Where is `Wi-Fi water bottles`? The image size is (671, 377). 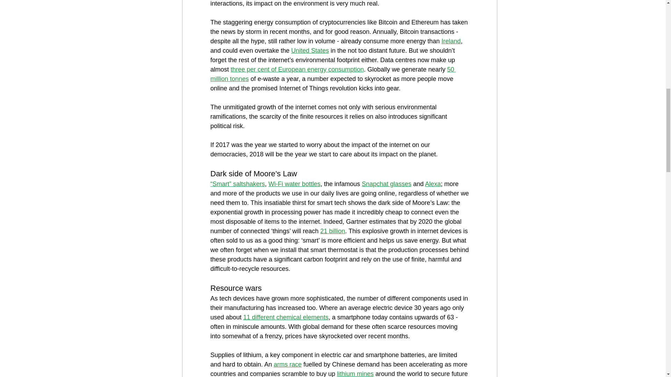
Wi-Fi water bottles is located at coordinates (294, 184).